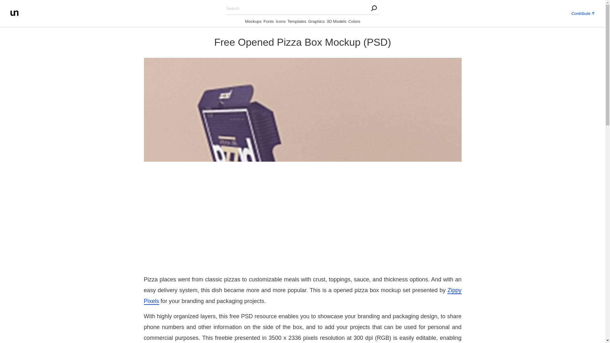  Describe the element at coordinates (316, 23) in the screenshot. I see `Graphics` at that location.